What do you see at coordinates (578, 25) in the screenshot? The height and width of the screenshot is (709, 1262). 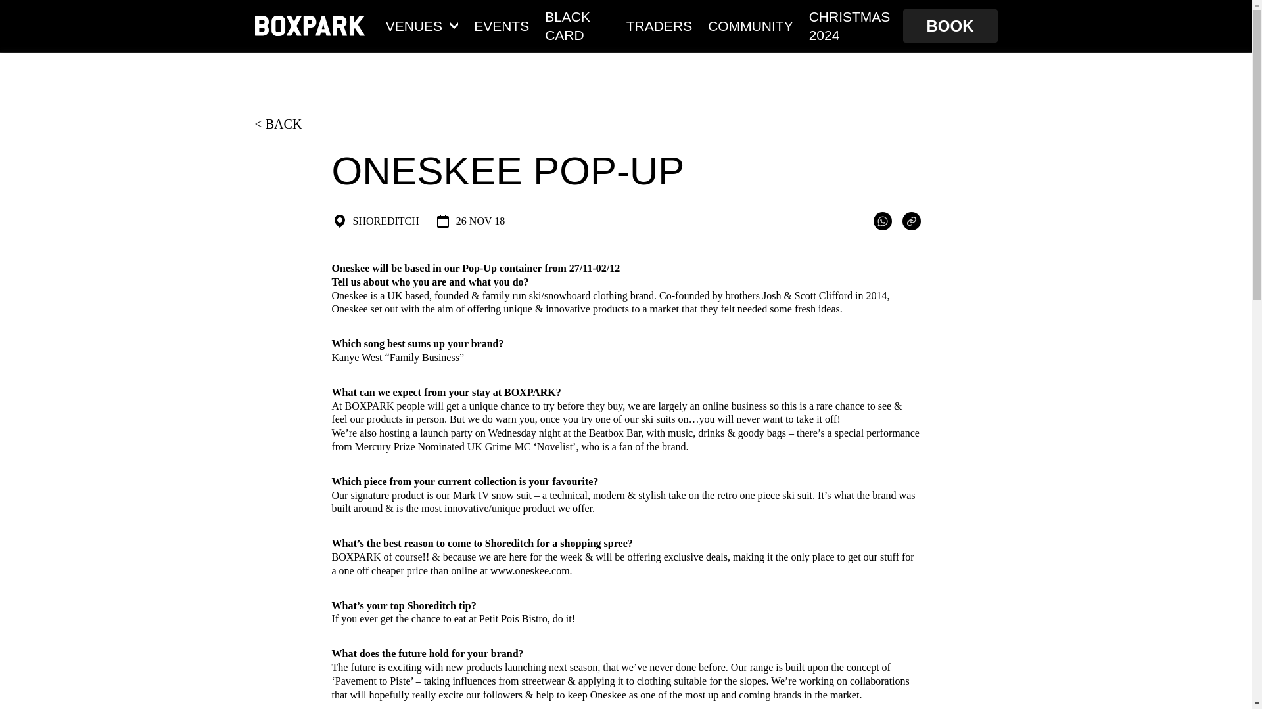 I see `BLACK CARD` at bounding box center [578, 25].